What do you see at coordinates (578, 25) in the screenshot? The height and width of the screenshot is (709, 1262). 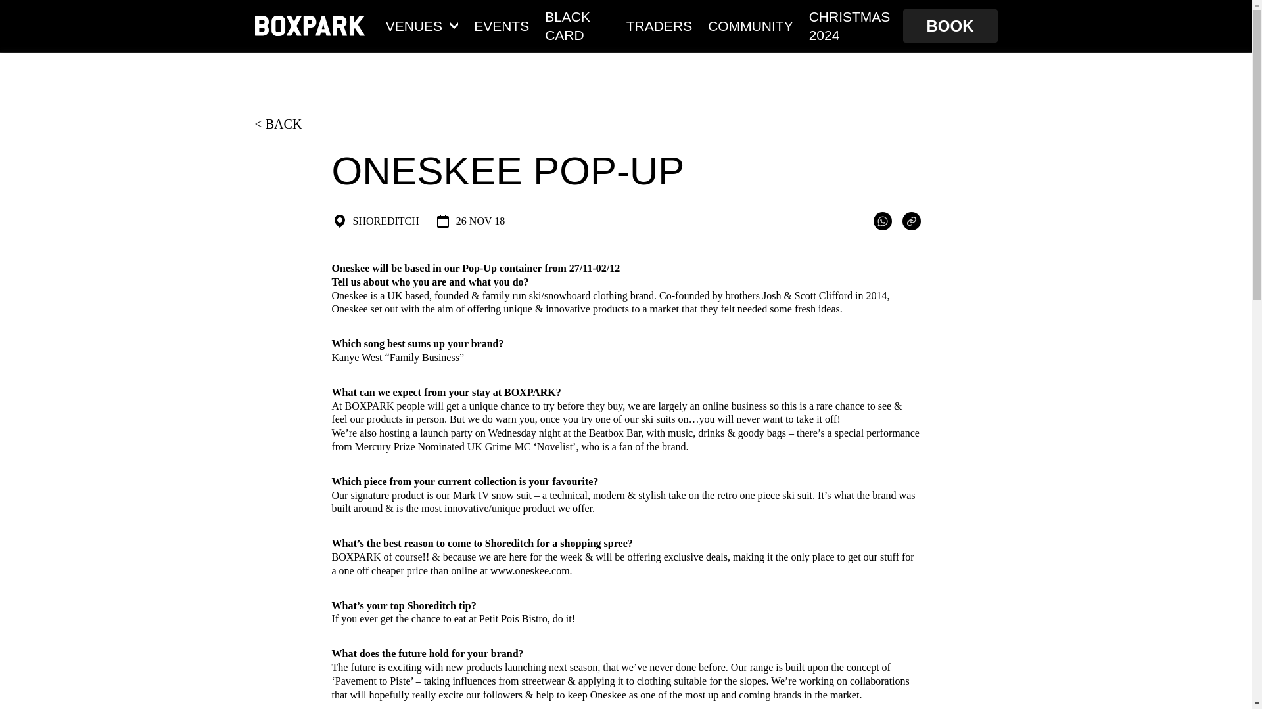 I see `BLACK CARD` at bounding box center [578, 25].